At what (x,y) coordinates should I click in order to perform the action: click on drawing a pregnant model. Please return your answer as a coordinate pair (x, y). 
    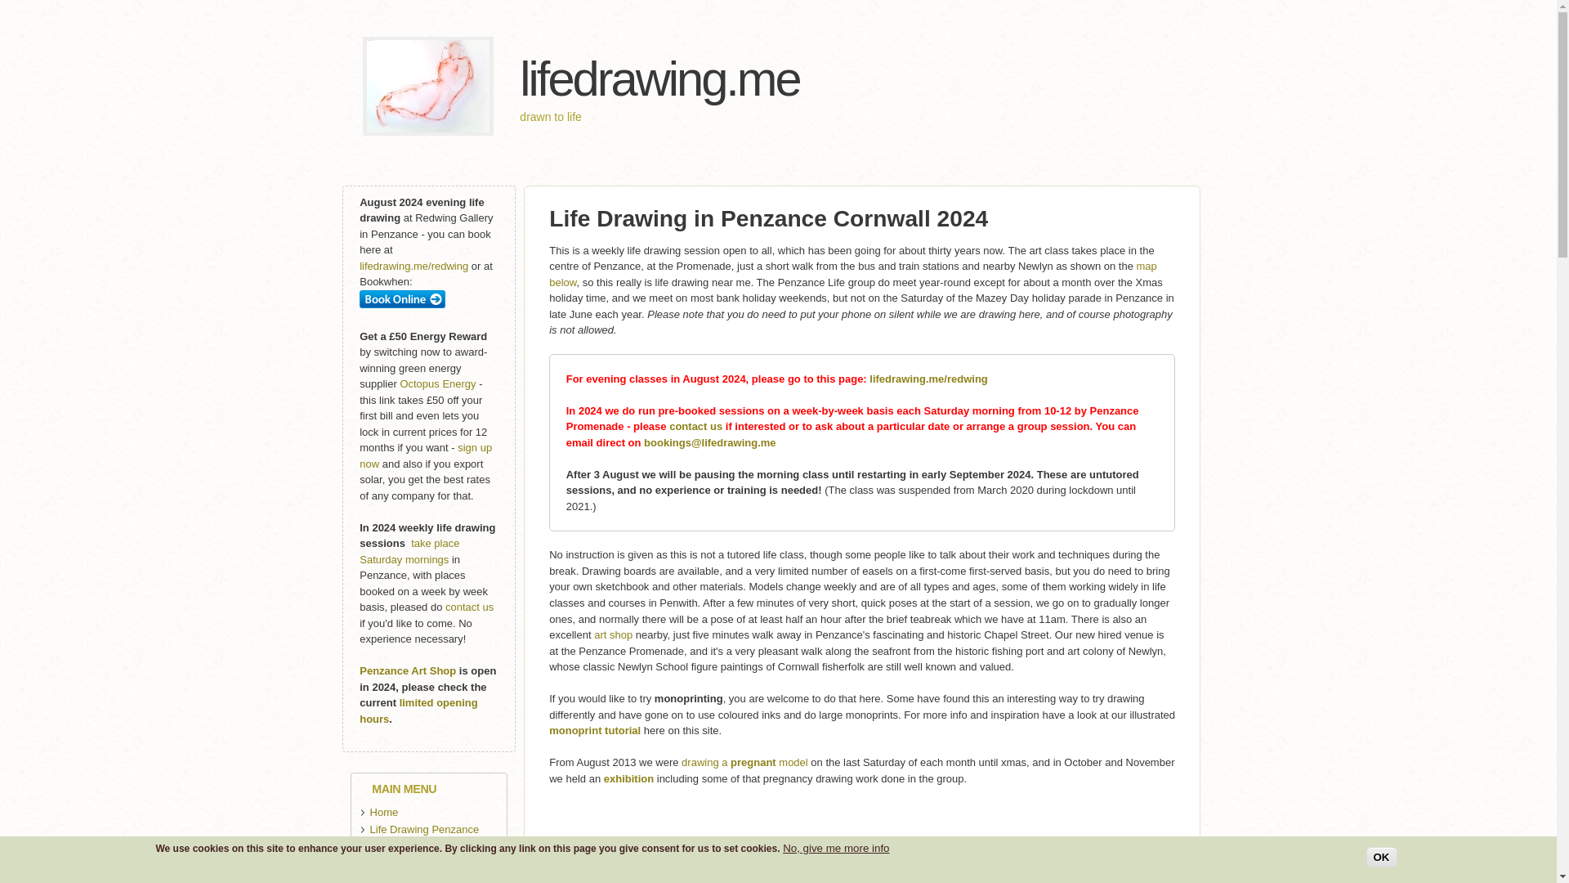
    Looking at the image, I should click on (744, 762).